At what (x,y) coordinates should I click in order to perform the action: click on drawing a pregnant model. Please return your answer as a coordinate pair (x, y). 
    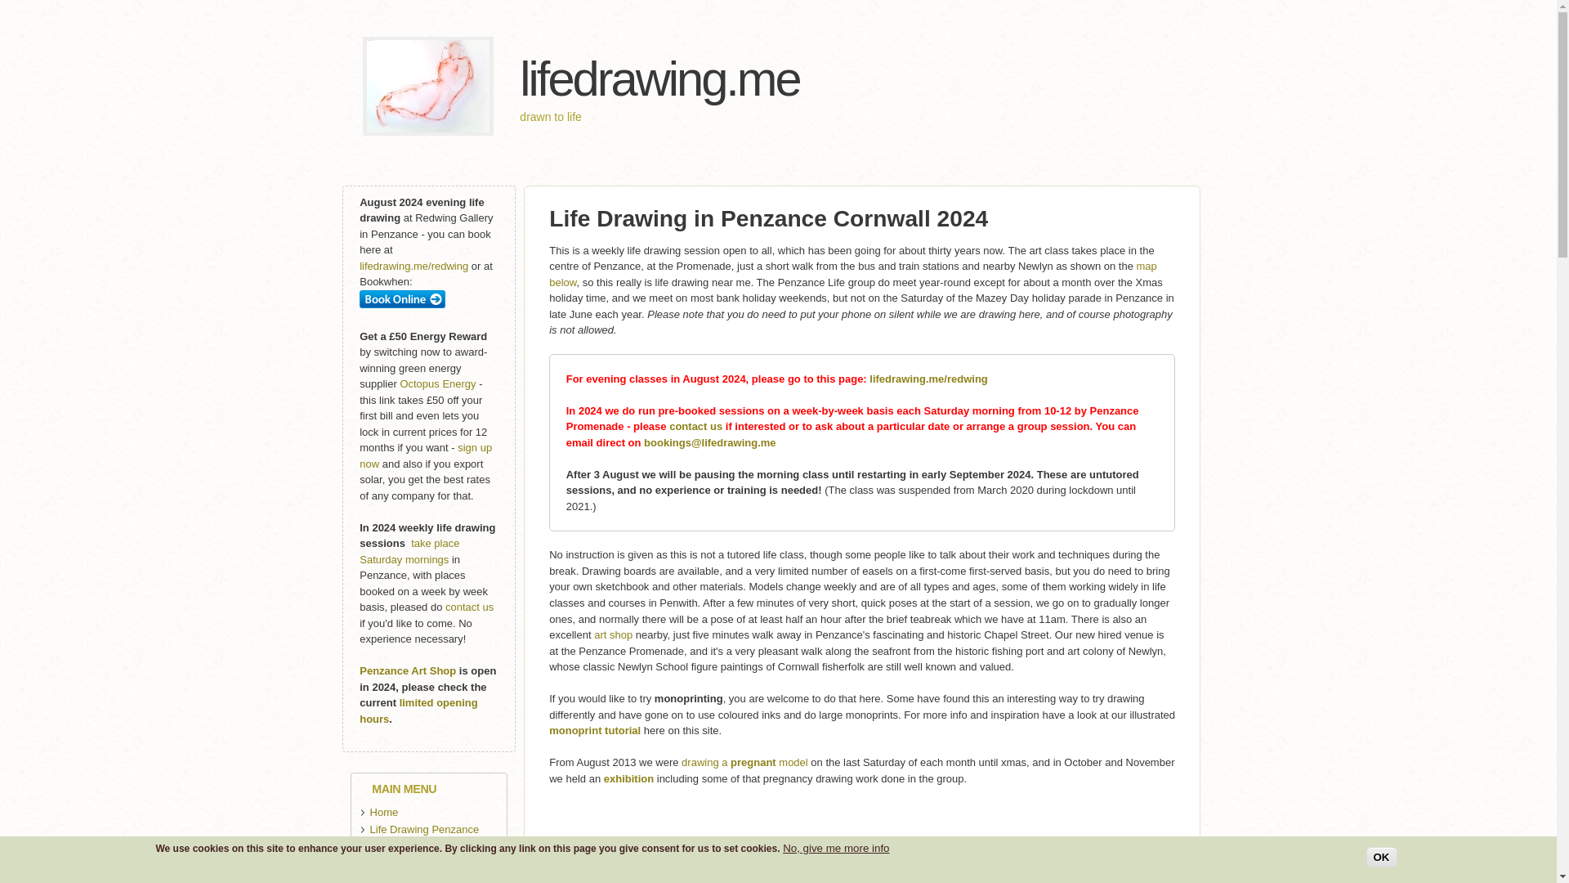
    Looking at the image, I should click on (744, 762).